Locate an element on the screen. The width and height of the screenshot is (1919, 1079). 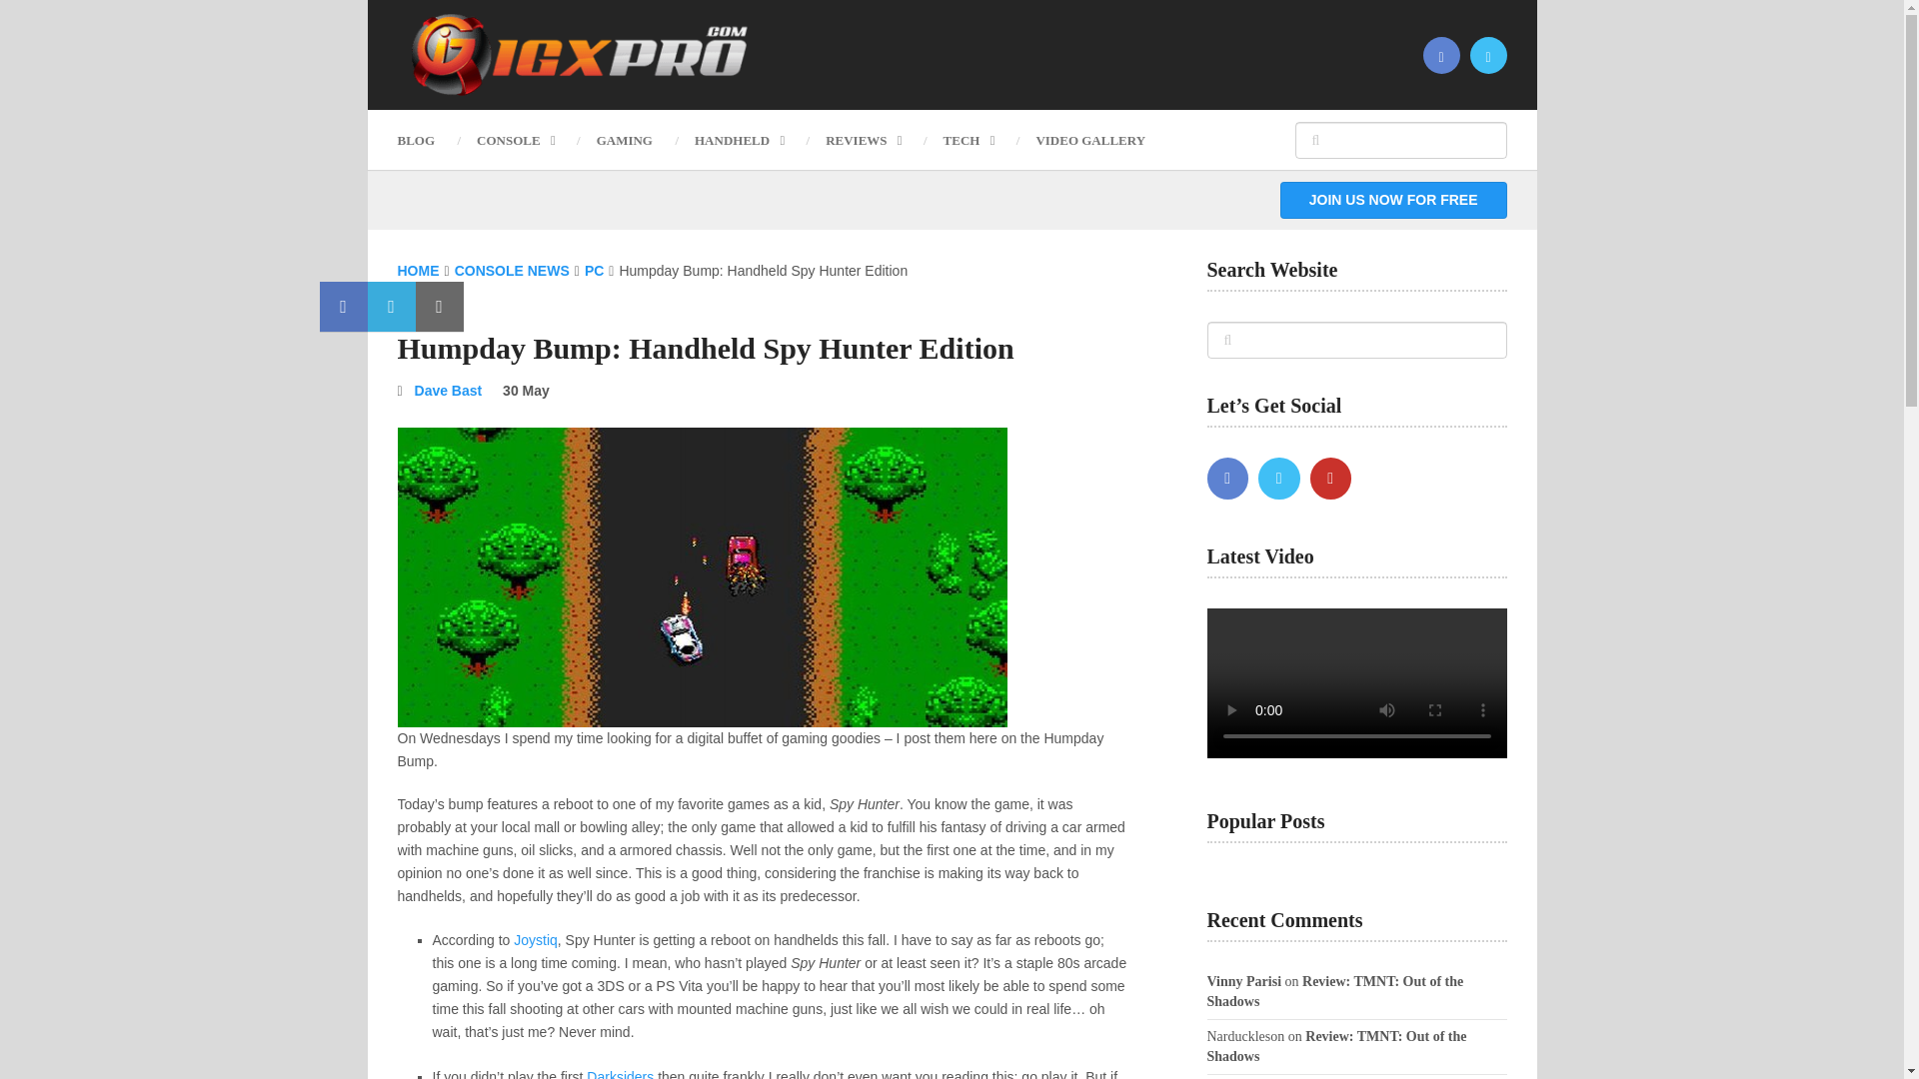
Twitter is located at coordinates (1279, 478).